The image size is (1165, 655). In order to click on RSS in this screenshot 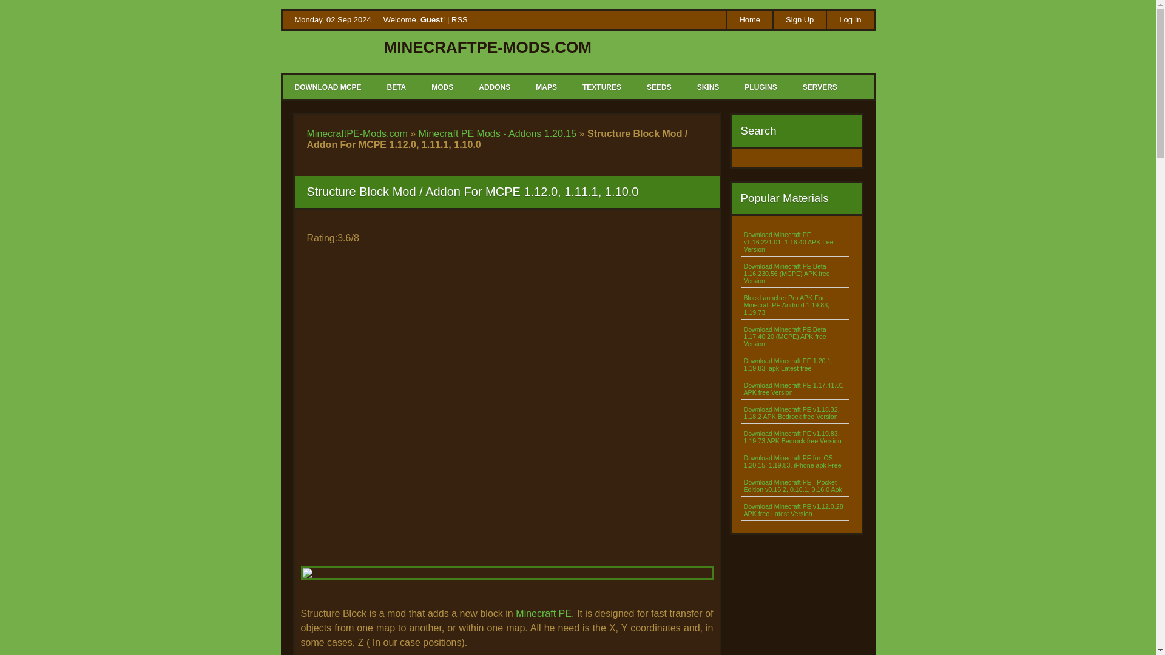, I will do `click(658, 21)`.